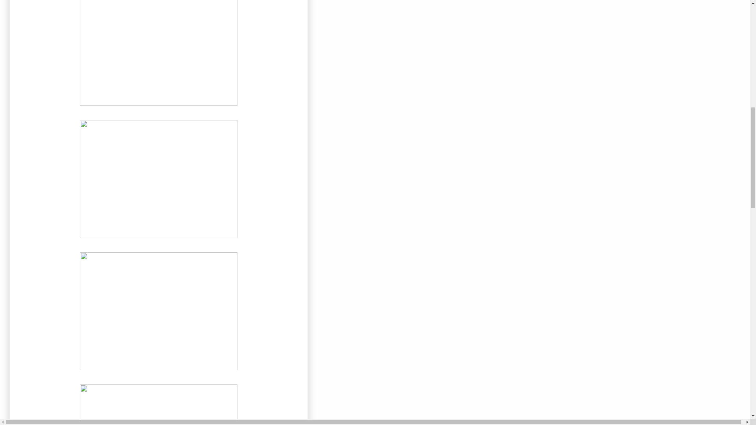 Image resolution: width=756 pixels, height=425 pixels. I want to click on American Kestrel, so click(158, 403).